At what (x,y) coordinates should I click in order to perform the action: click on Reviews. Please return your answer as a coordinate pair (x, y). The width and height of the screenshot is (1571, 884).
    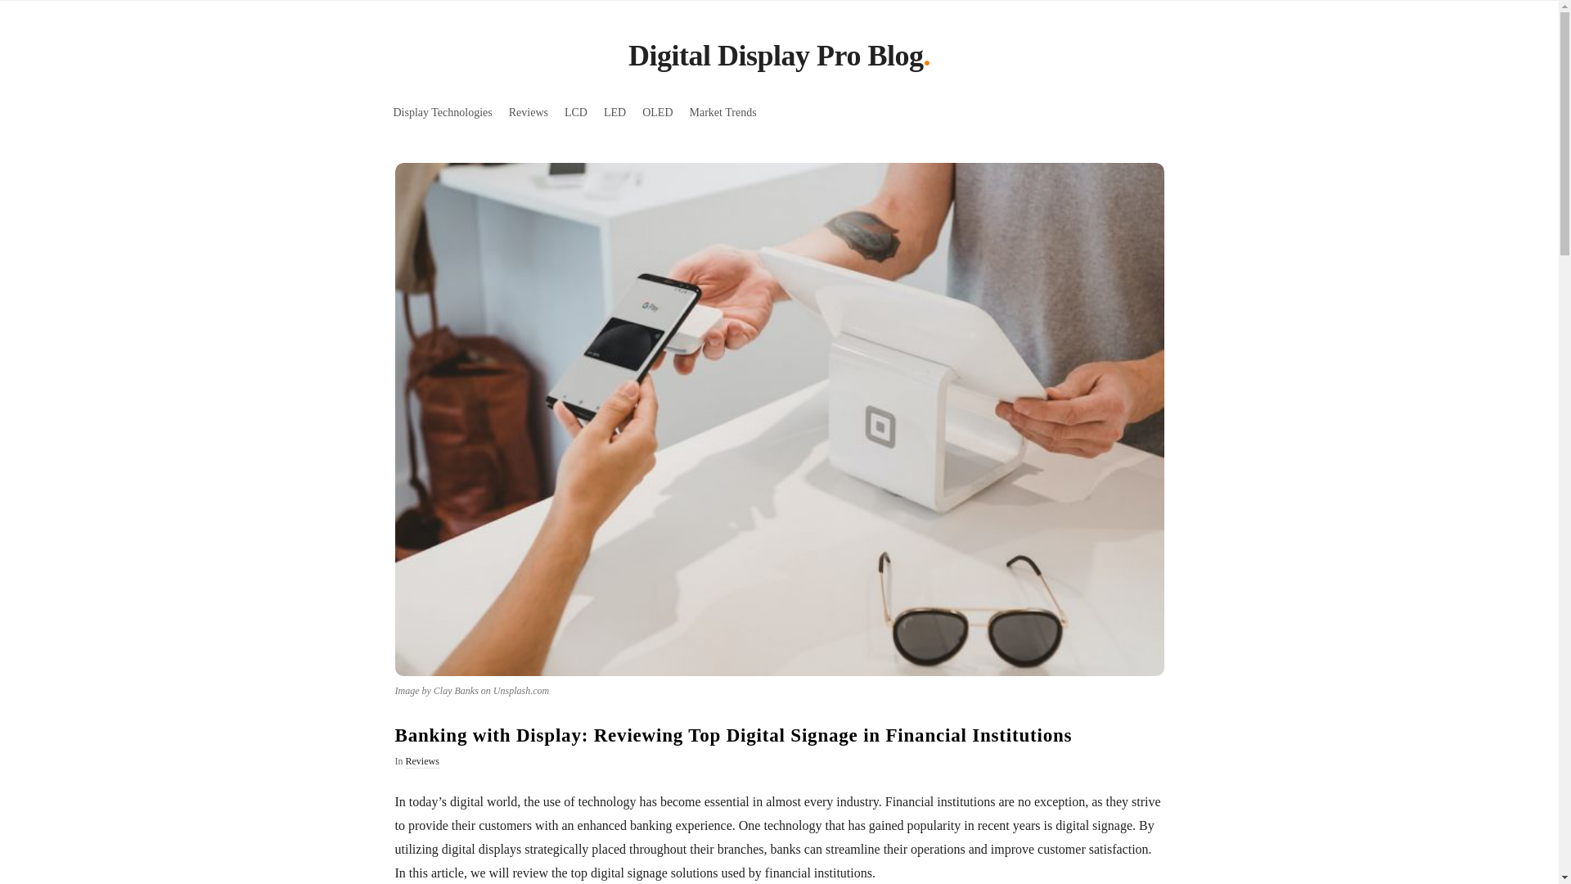
    Looking at the image, I should click on (529, 111).